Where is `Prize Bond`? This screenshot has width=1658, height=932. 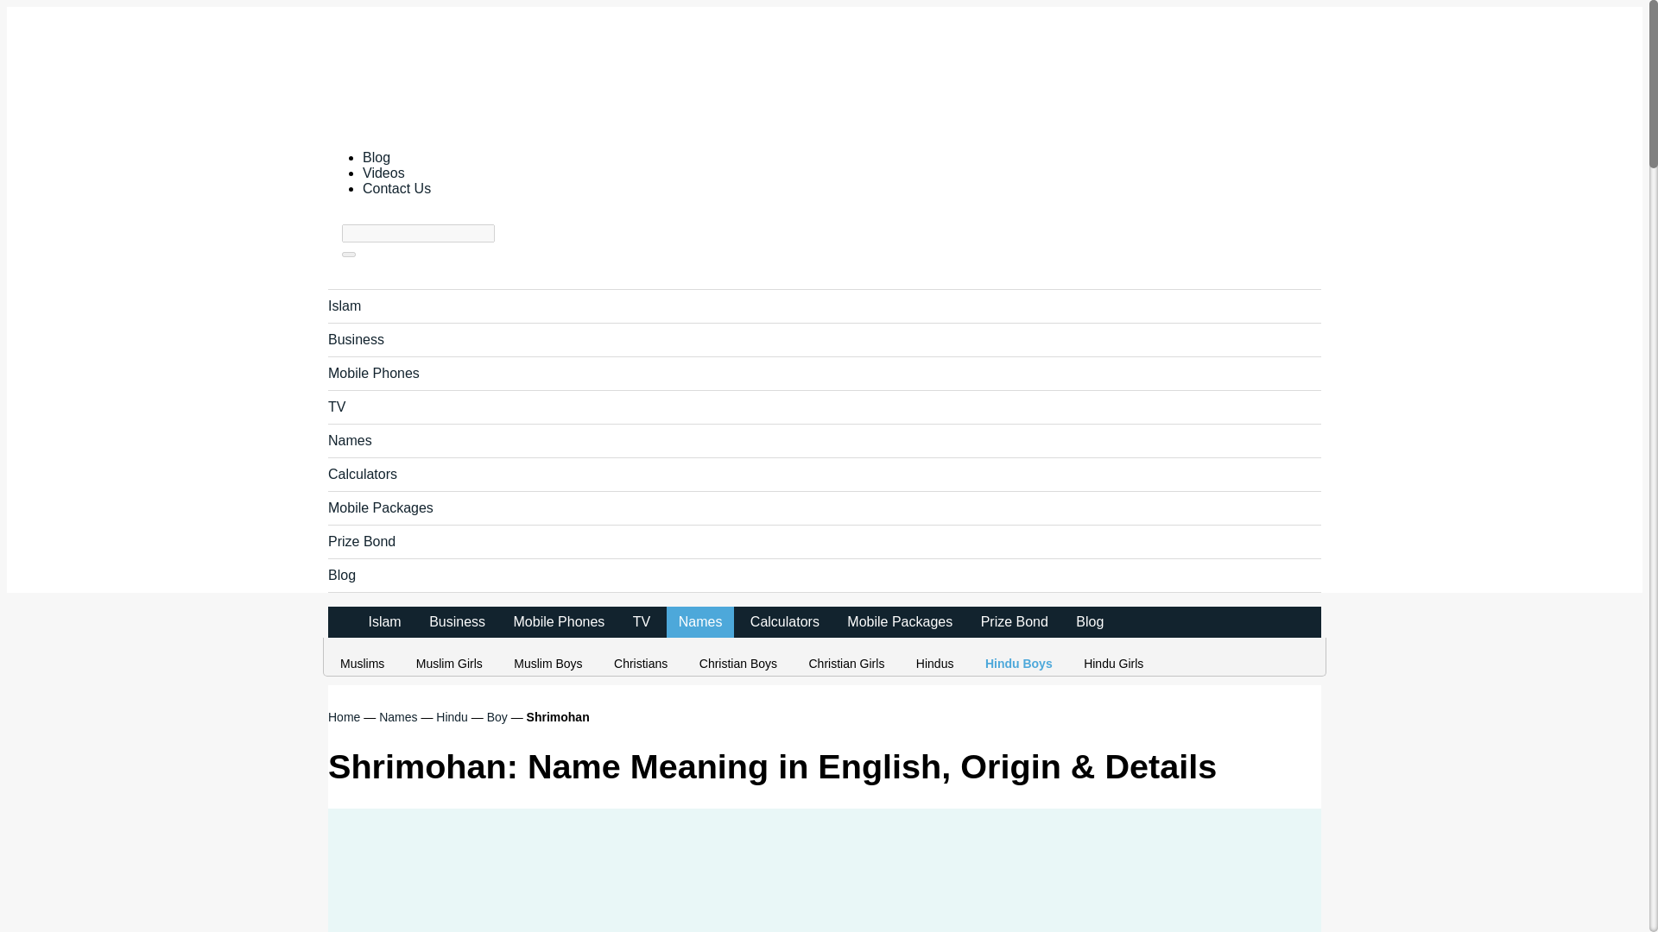 Prize Bond is located at coordinates (1014, 621).